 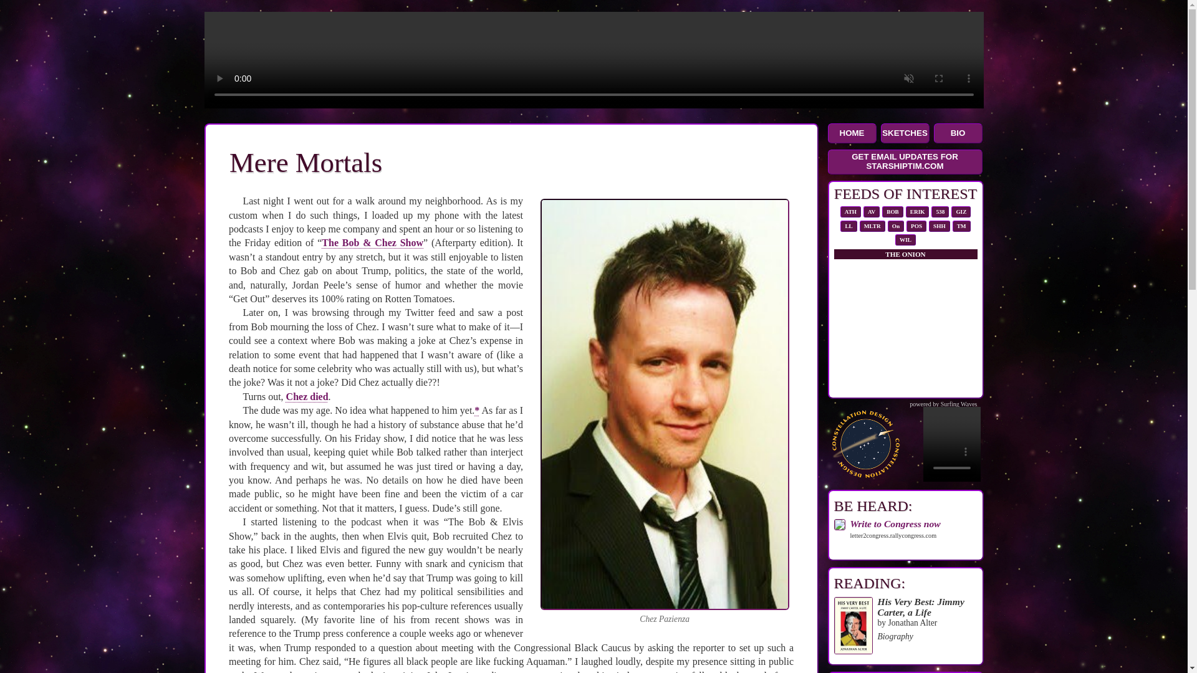 I want to click on SHH, so click(x=939, y=226).